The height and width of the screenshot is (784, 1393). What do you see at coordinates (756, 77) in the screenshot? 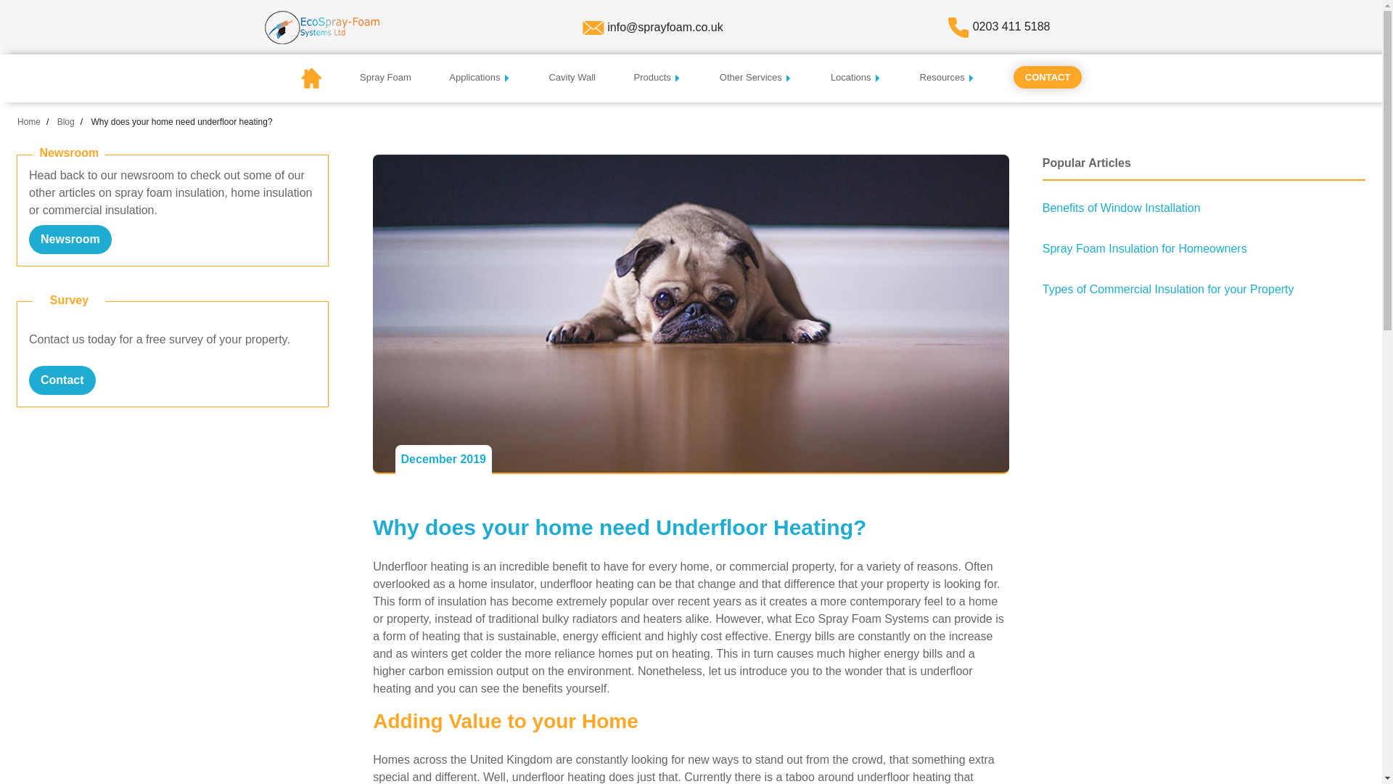
I see `Other Services` at bounding box center [756, 77].